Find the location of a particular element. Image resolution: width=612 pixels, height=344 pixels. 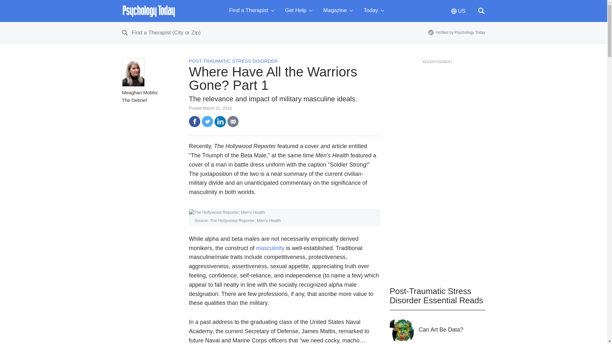

Get Help is located at coordinates (300, 11).